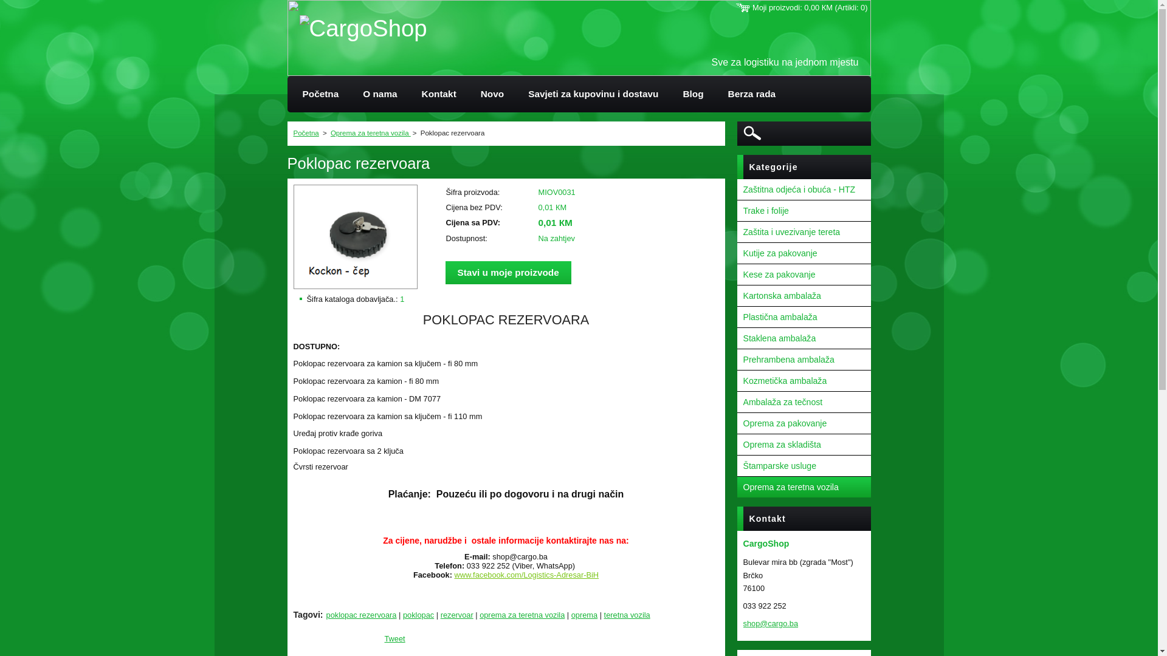  What do you see at coordinates (693, 94) in the screenshot?
I see `Blog` at bounding box center [693, 94].